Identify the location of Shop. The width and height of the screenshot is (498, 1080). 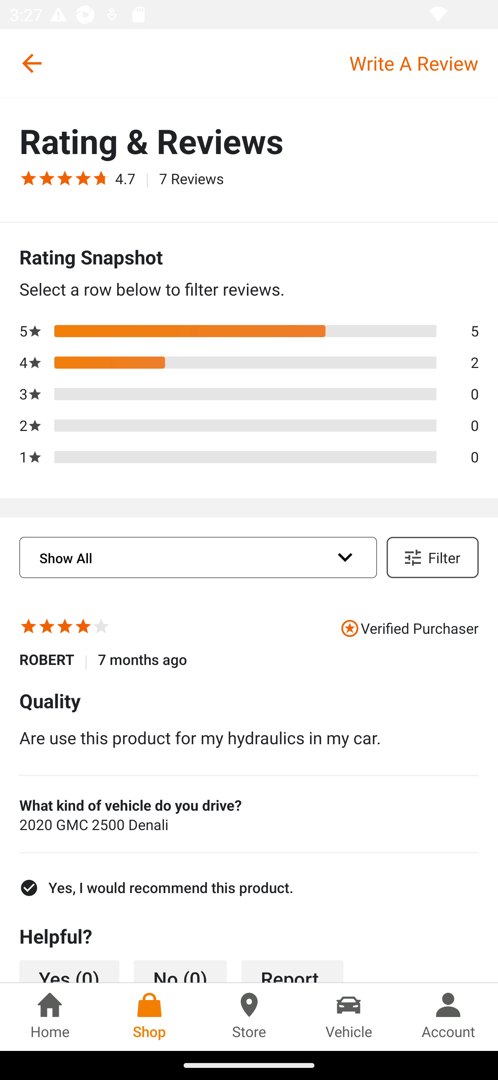
(149, 1017).